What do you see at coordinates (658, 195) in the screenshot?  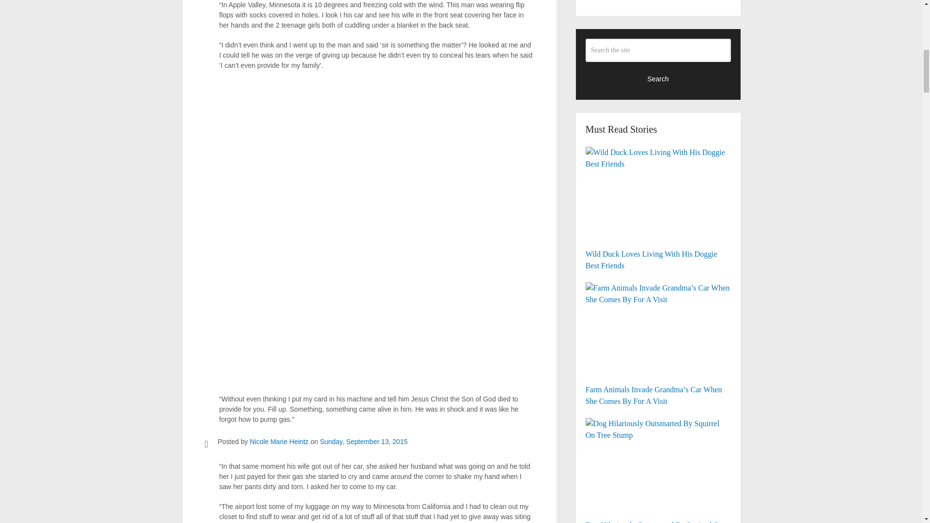 I see `Wild Duck Loves Living With His Doggie Best Friends` at bounding box center [658, 195].